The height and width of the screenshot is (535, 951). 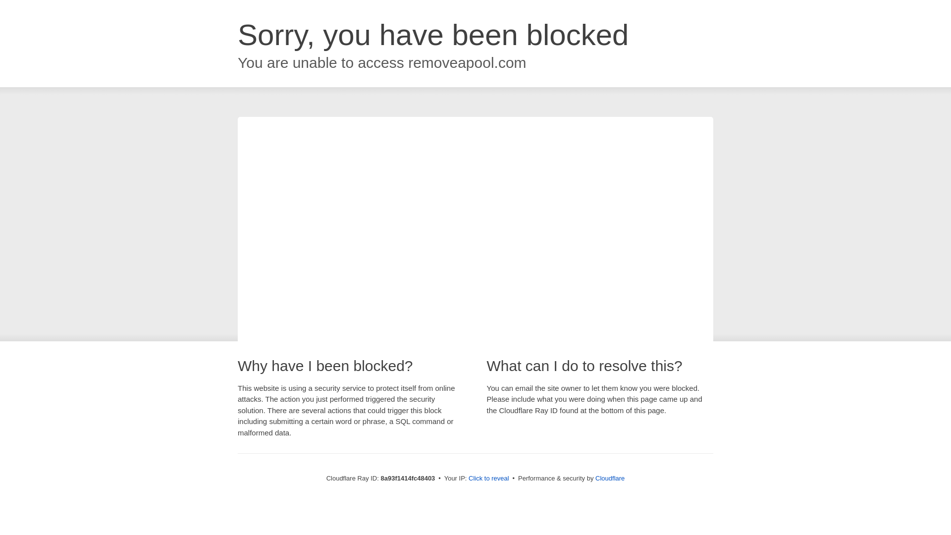 I want to click on Cloudflare, so click(x=610, y=478).